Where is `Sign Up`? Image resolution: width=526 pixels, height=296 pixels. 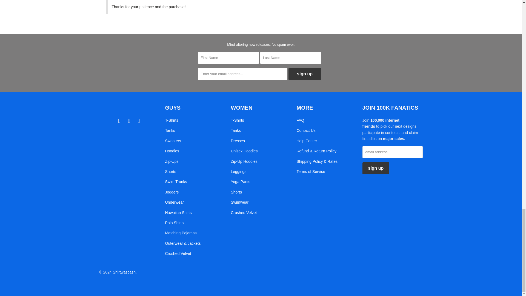
Sign Up is located at coordinates (305, 74).